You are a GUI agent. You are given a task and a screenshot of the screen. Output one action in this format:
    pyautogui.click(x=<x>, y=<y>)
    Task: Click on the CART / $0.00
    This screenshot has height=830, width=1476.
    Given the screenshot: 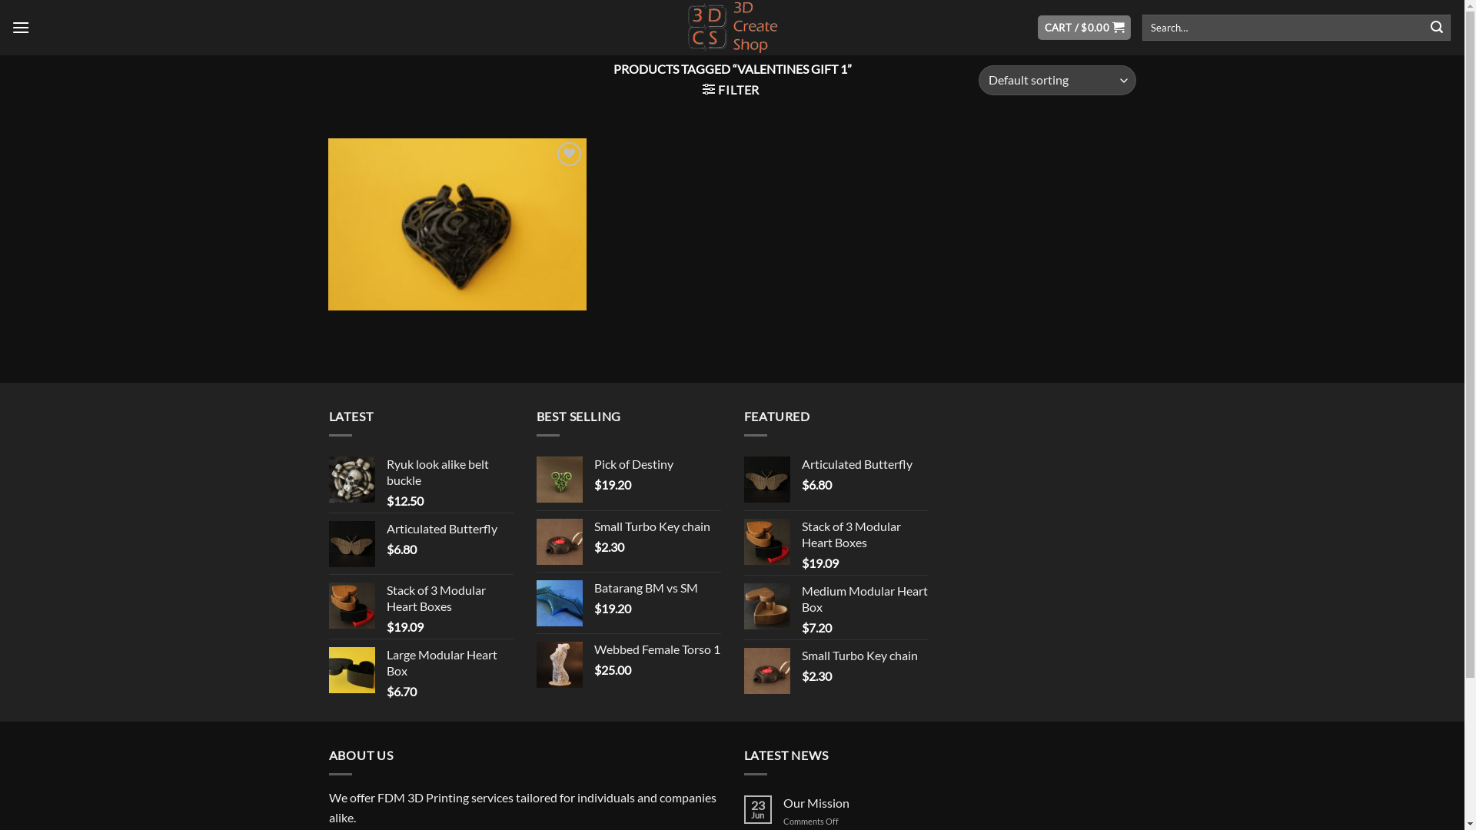 What is the action you would take?
    pyautogui.click(x=1084, y=28)
    